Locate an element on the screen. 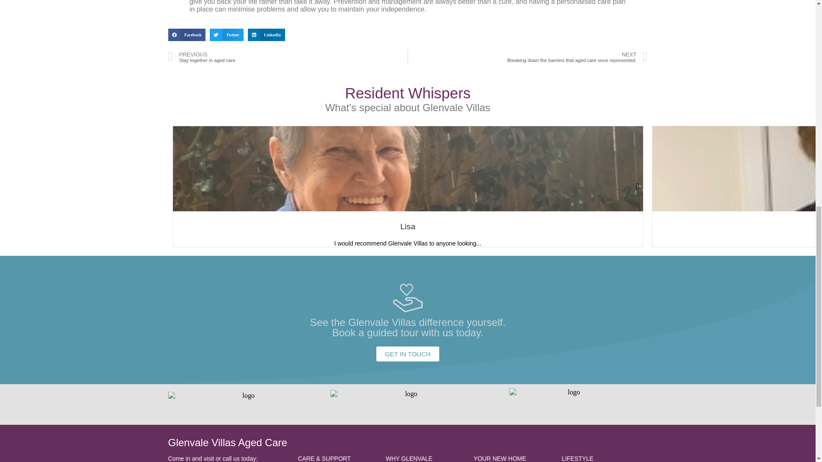 The image size is (822, 462). Page 1 is located at coordinates (337, 458).